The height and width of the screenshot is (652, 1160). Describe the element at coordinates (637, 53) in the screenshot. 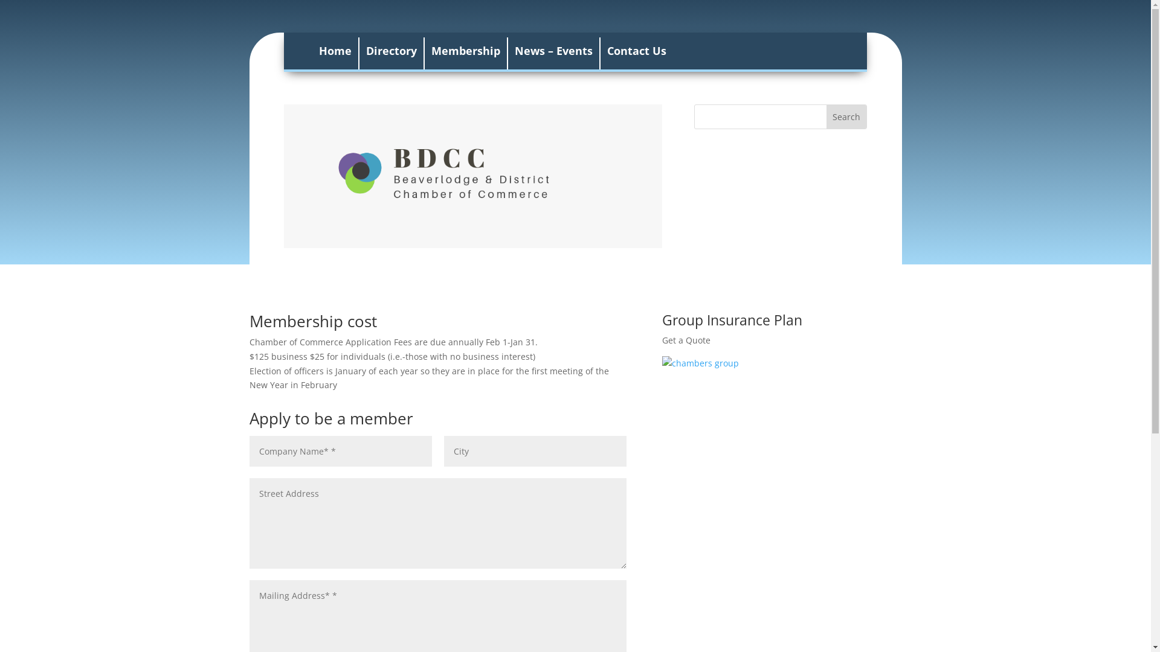

I see `Contact Us` at that location.